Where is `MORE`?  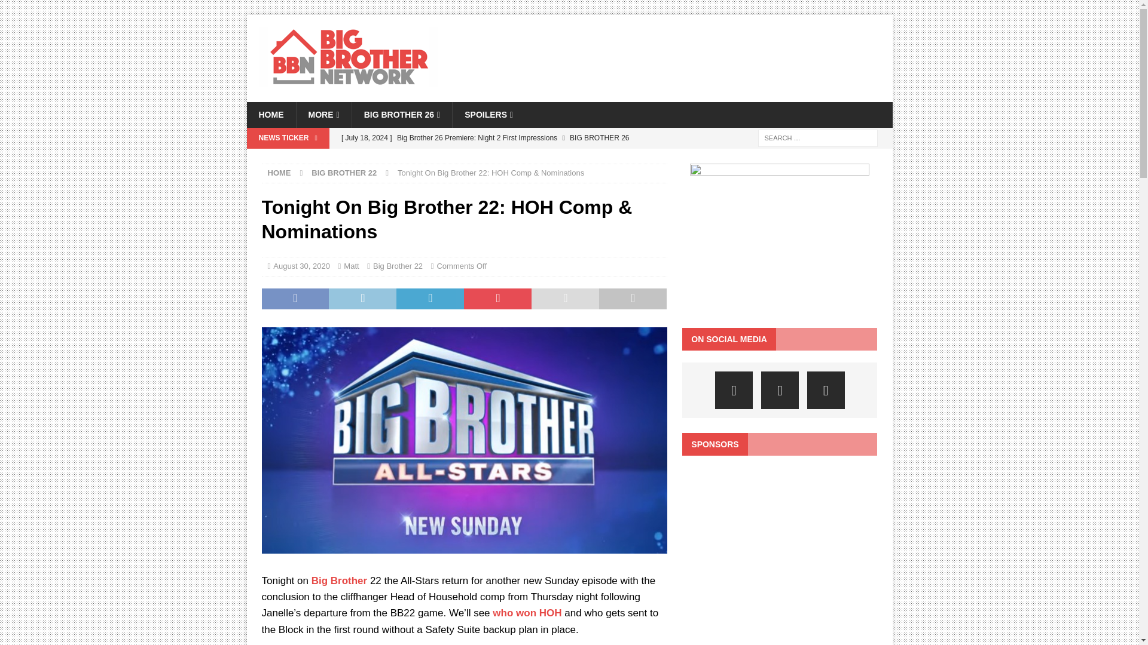 MORE is located at coordinates (323, 114).